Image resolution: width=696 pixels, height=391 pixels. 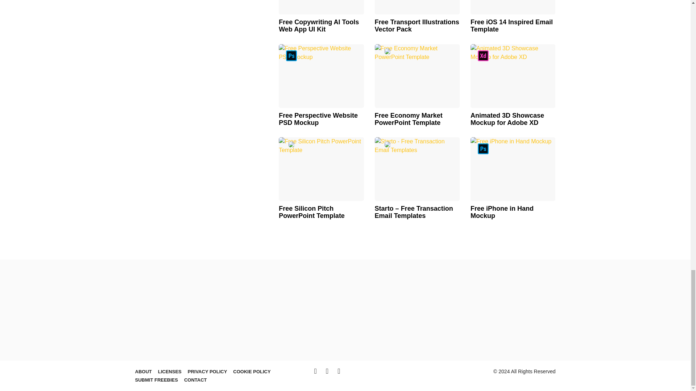 I want to click on Free Copywriting AI Tools Web App UI Kit, so click(x=321, y=7).